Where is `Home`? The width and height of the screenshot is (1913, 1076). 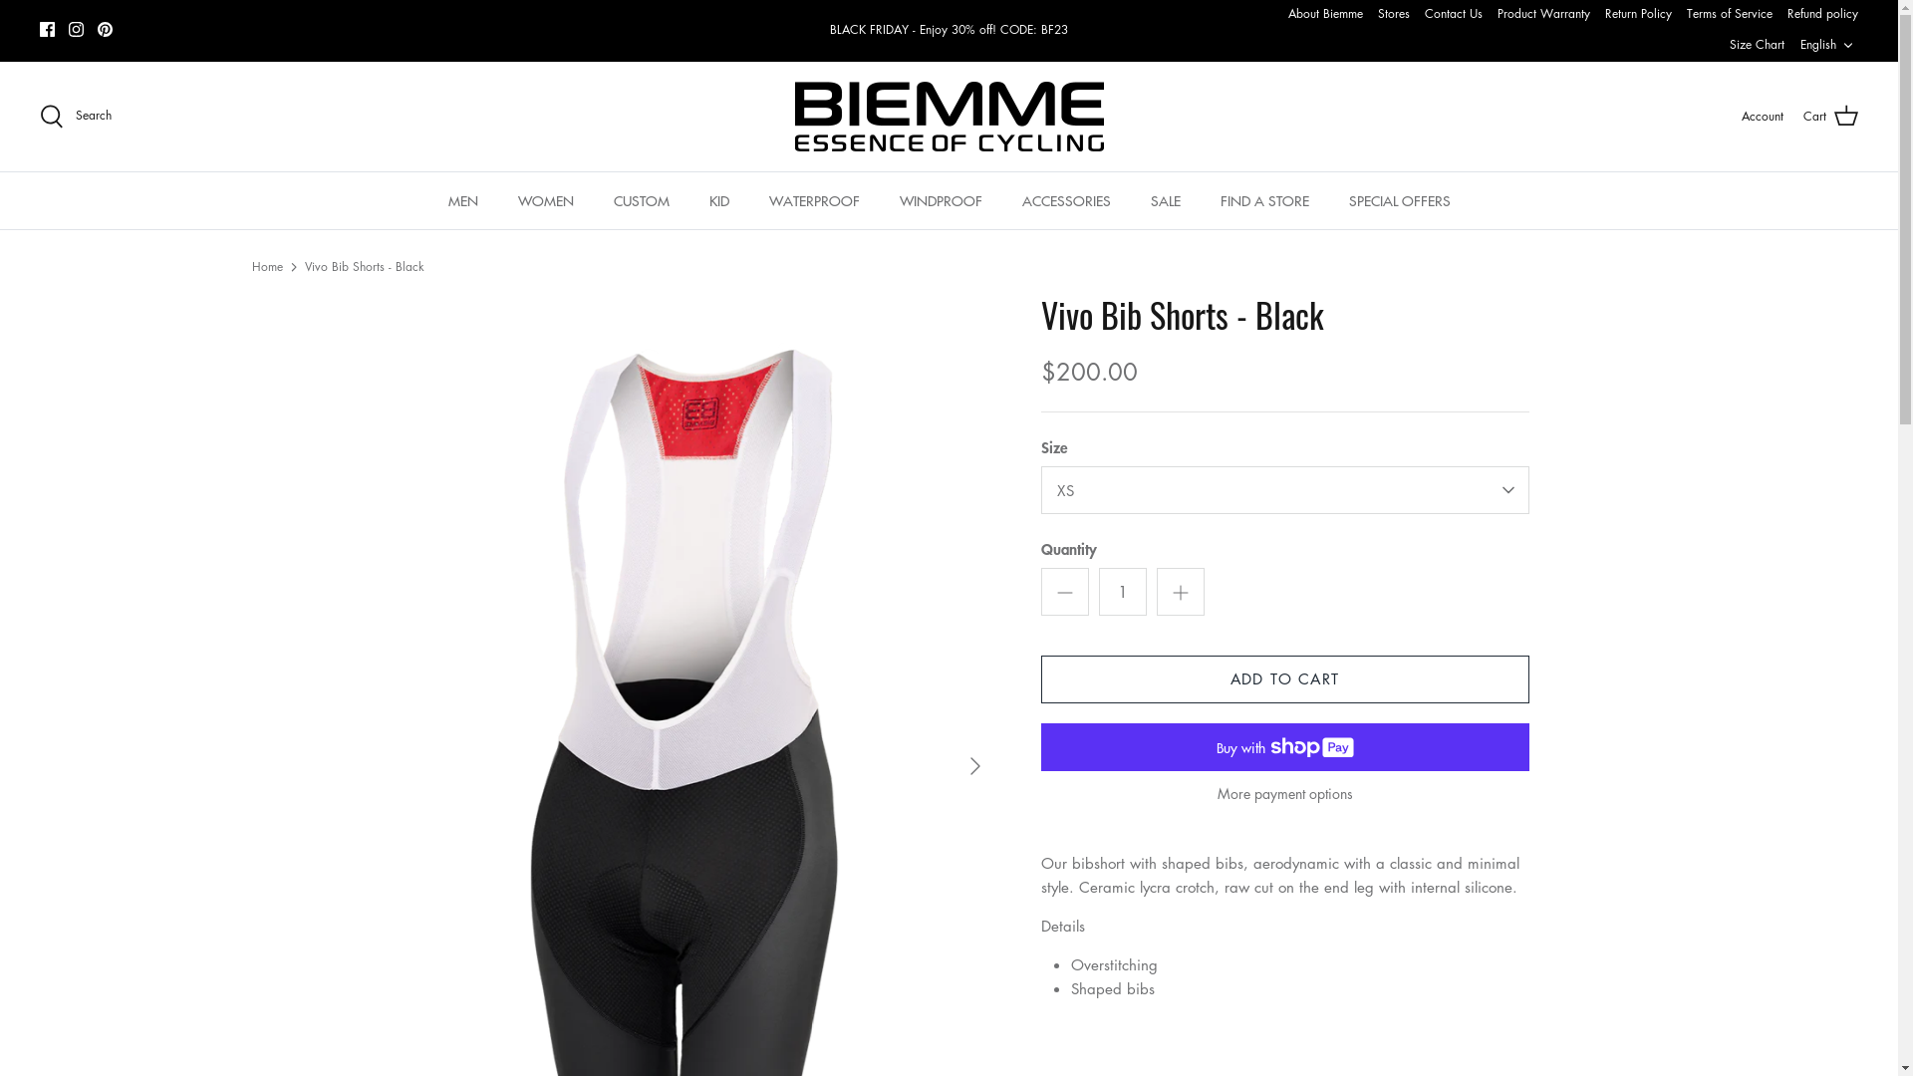 Home is located at coordinates (267, 267).